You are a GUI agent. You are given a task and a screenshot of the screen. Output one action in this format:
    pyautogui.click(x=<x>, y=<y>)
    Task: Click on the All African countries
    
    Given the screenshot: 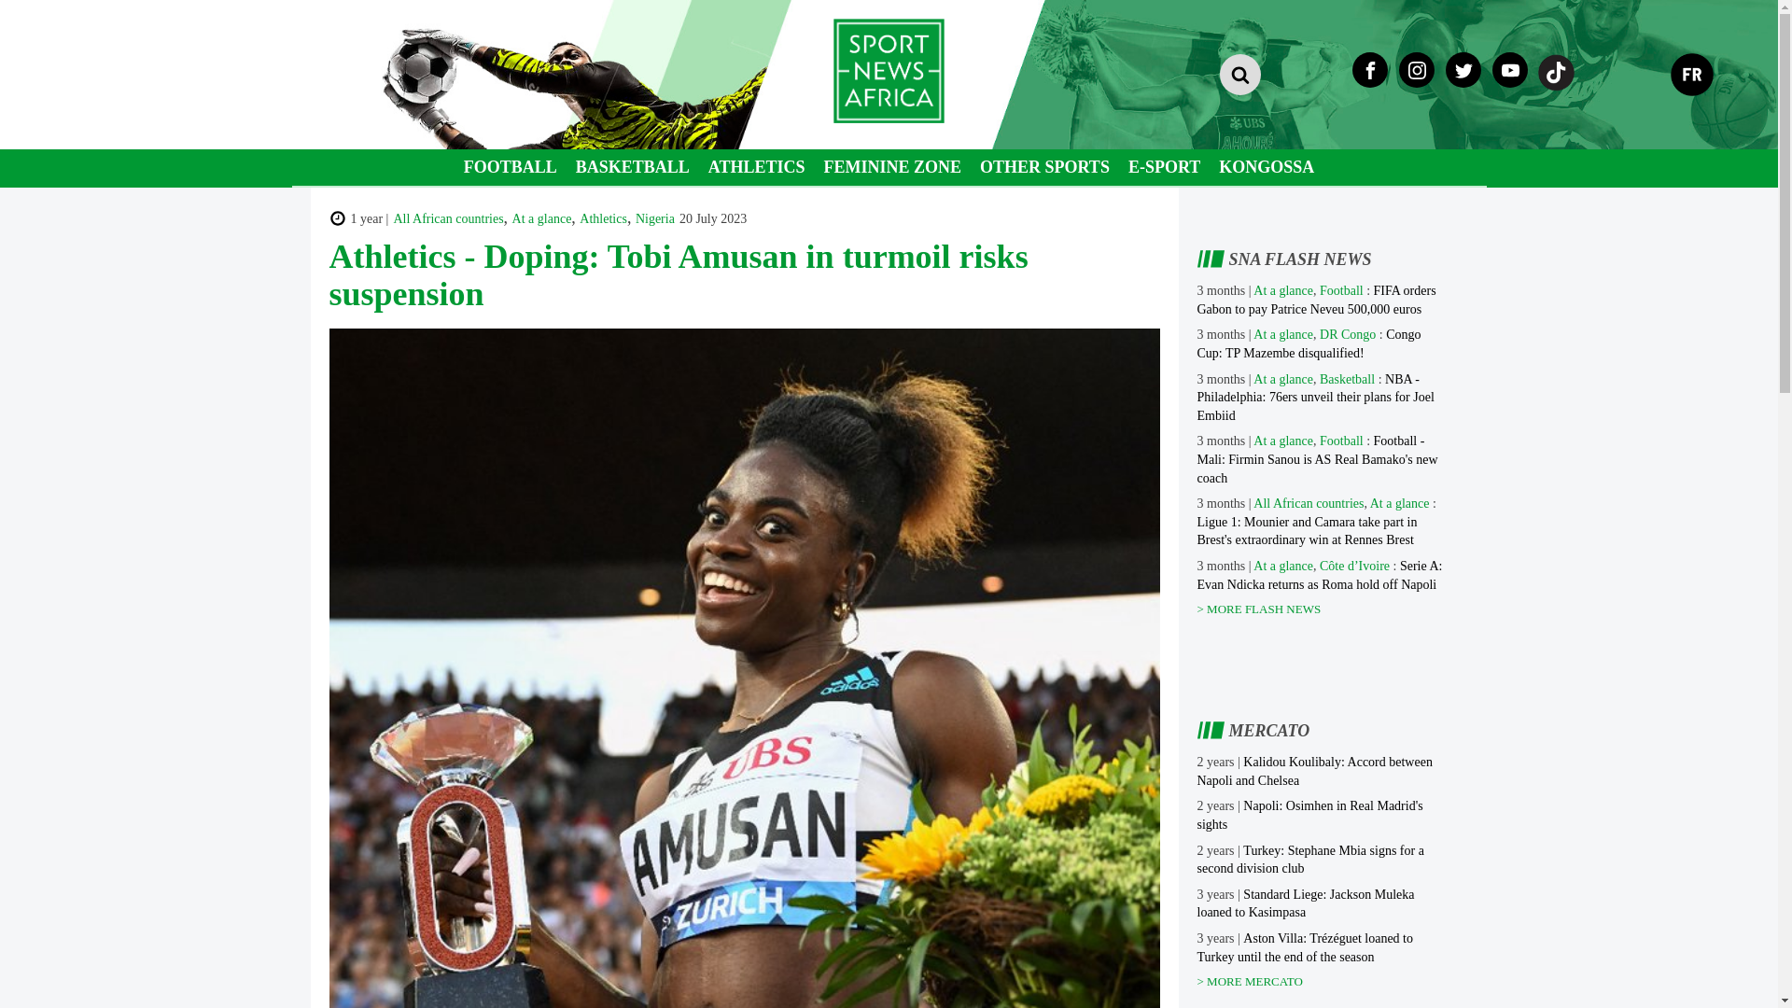 What is the action you would take?
    pyautogui.click(x=448, y=218)
    